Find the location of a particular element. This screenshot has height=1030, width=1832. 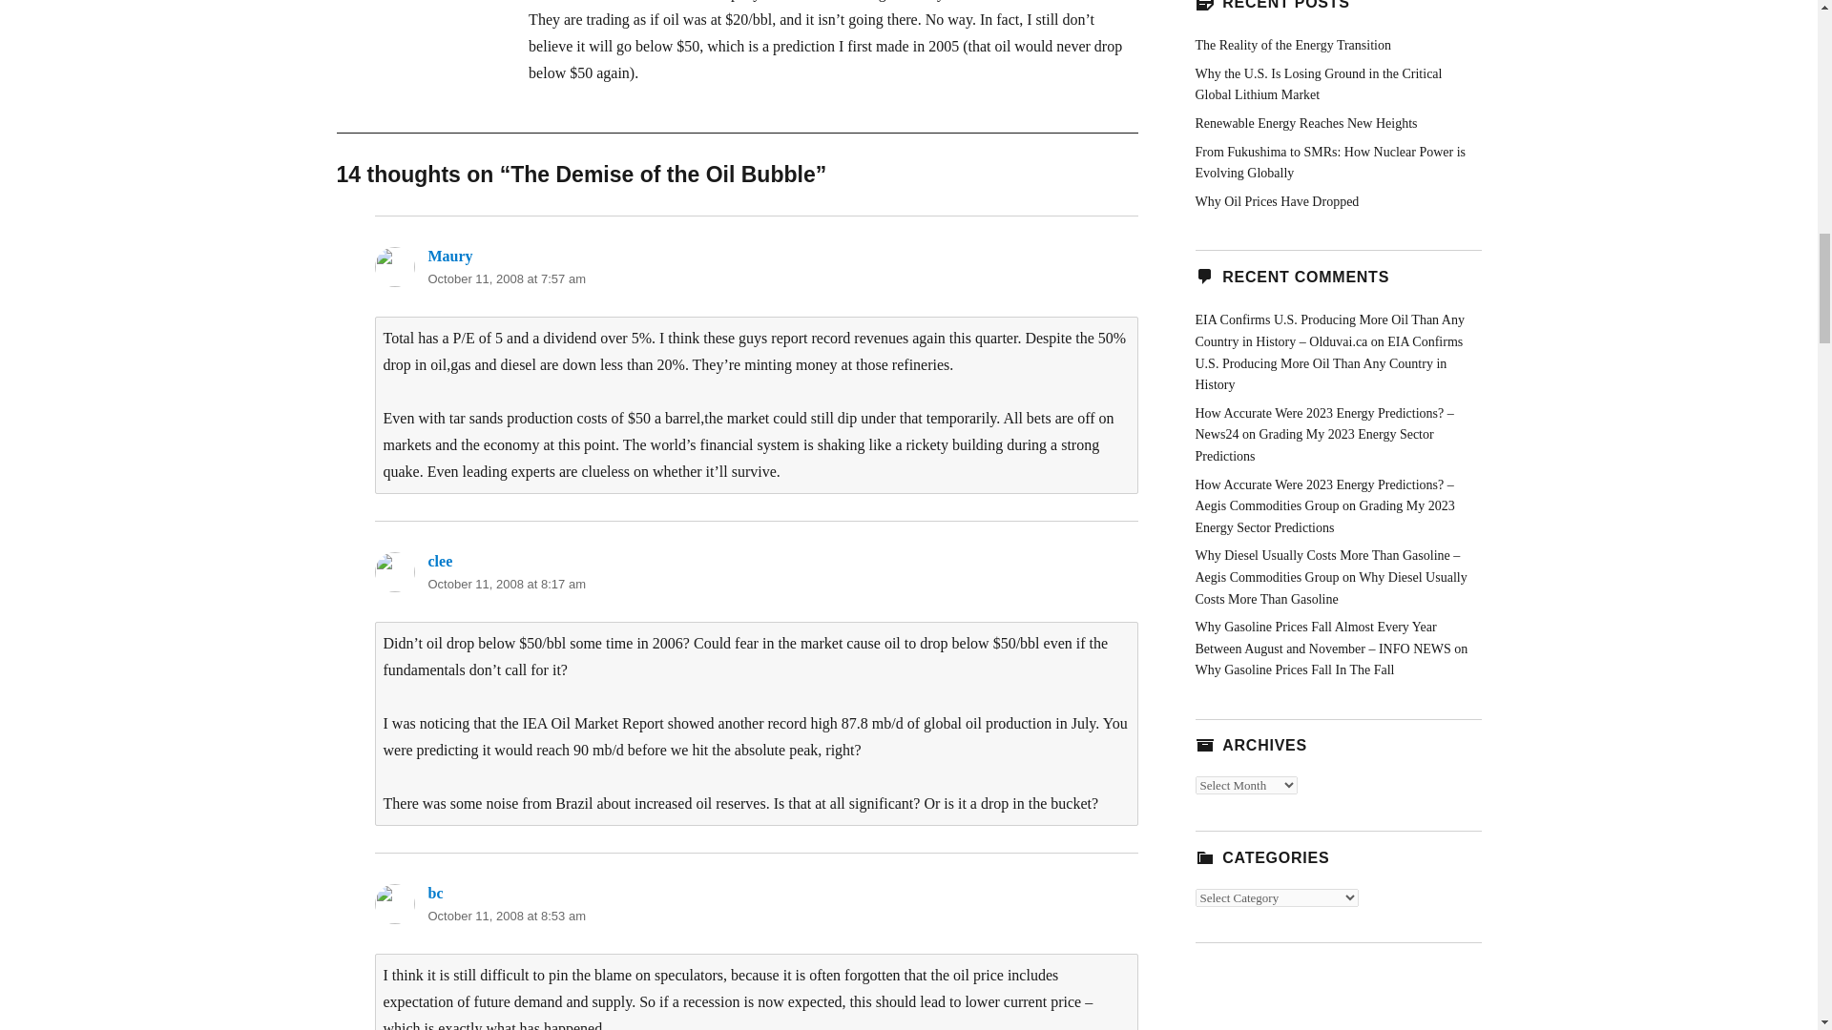

October 11, 2008 at 7:57 am is located at coordinates (506, 278).